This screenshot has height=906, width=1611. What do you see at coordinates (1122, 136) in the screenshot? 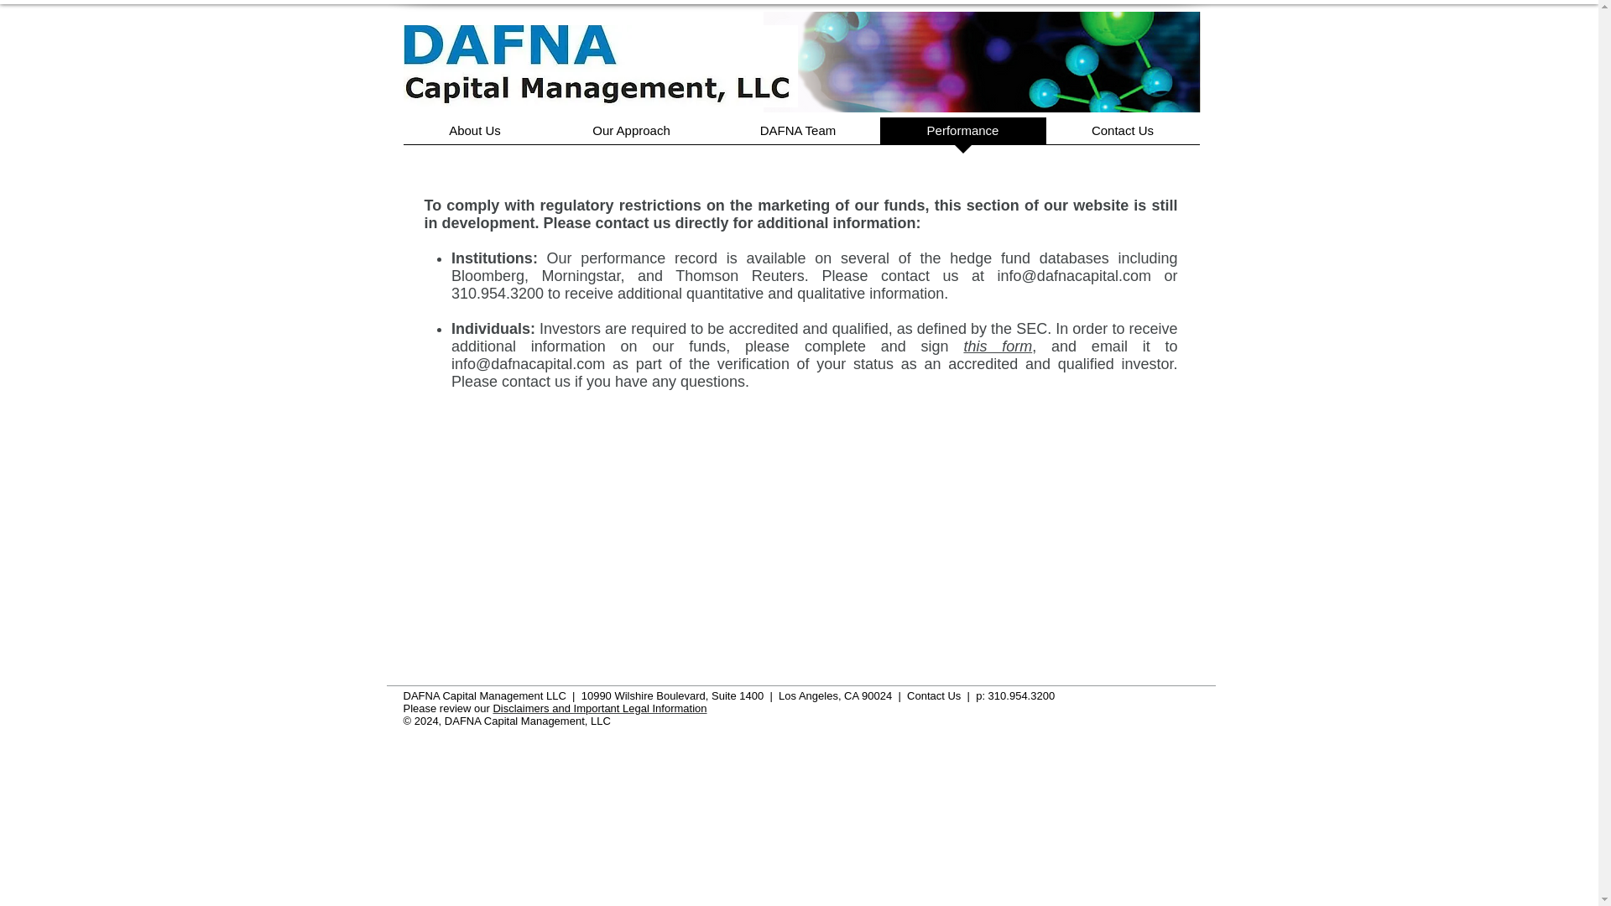
I see `Contact Us` at bounding box center [1122, 136].